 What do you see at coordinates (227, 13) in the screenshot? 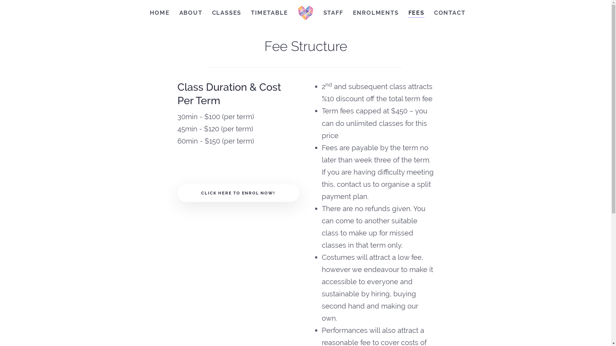
I see `CLASSES` at bounding box center [227, 13].